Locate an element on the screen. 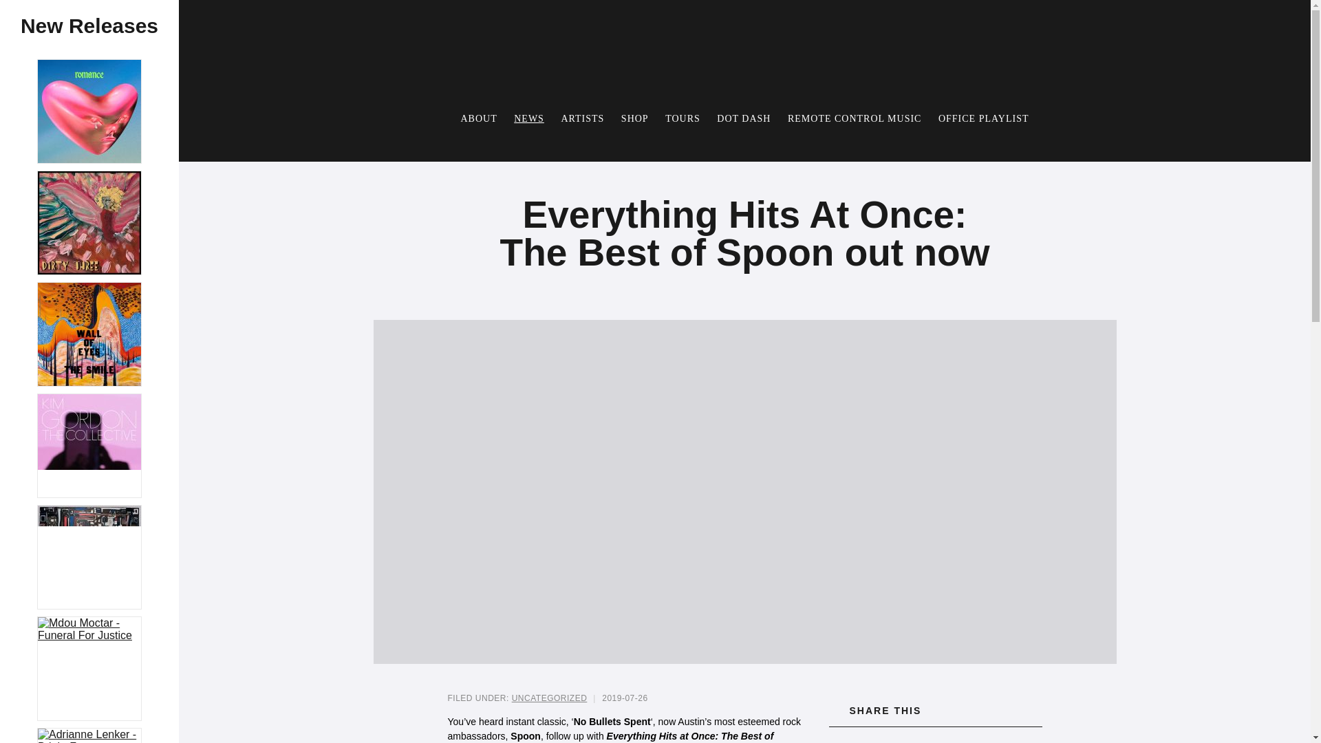 This screenshot has height=743, width=1321. SHOP is located at coordinates (634, 118).